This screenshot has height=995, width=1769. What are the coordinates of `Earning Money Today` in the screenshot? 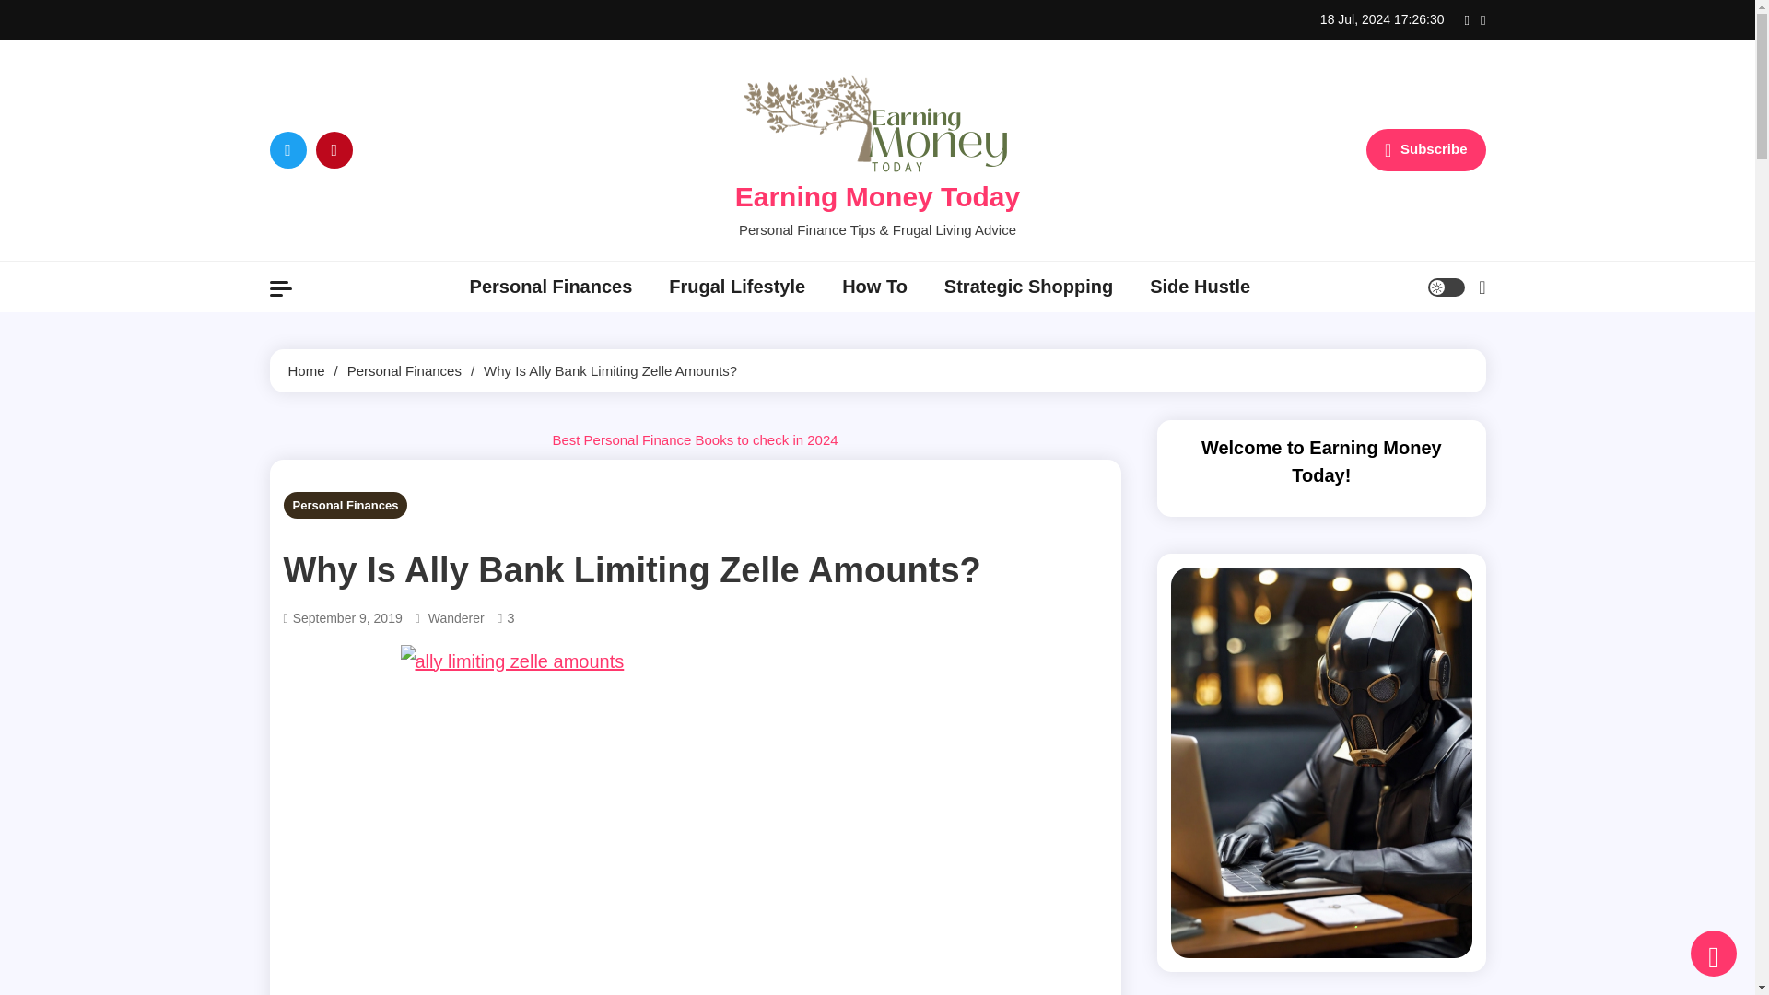 It's located at (877, 196).